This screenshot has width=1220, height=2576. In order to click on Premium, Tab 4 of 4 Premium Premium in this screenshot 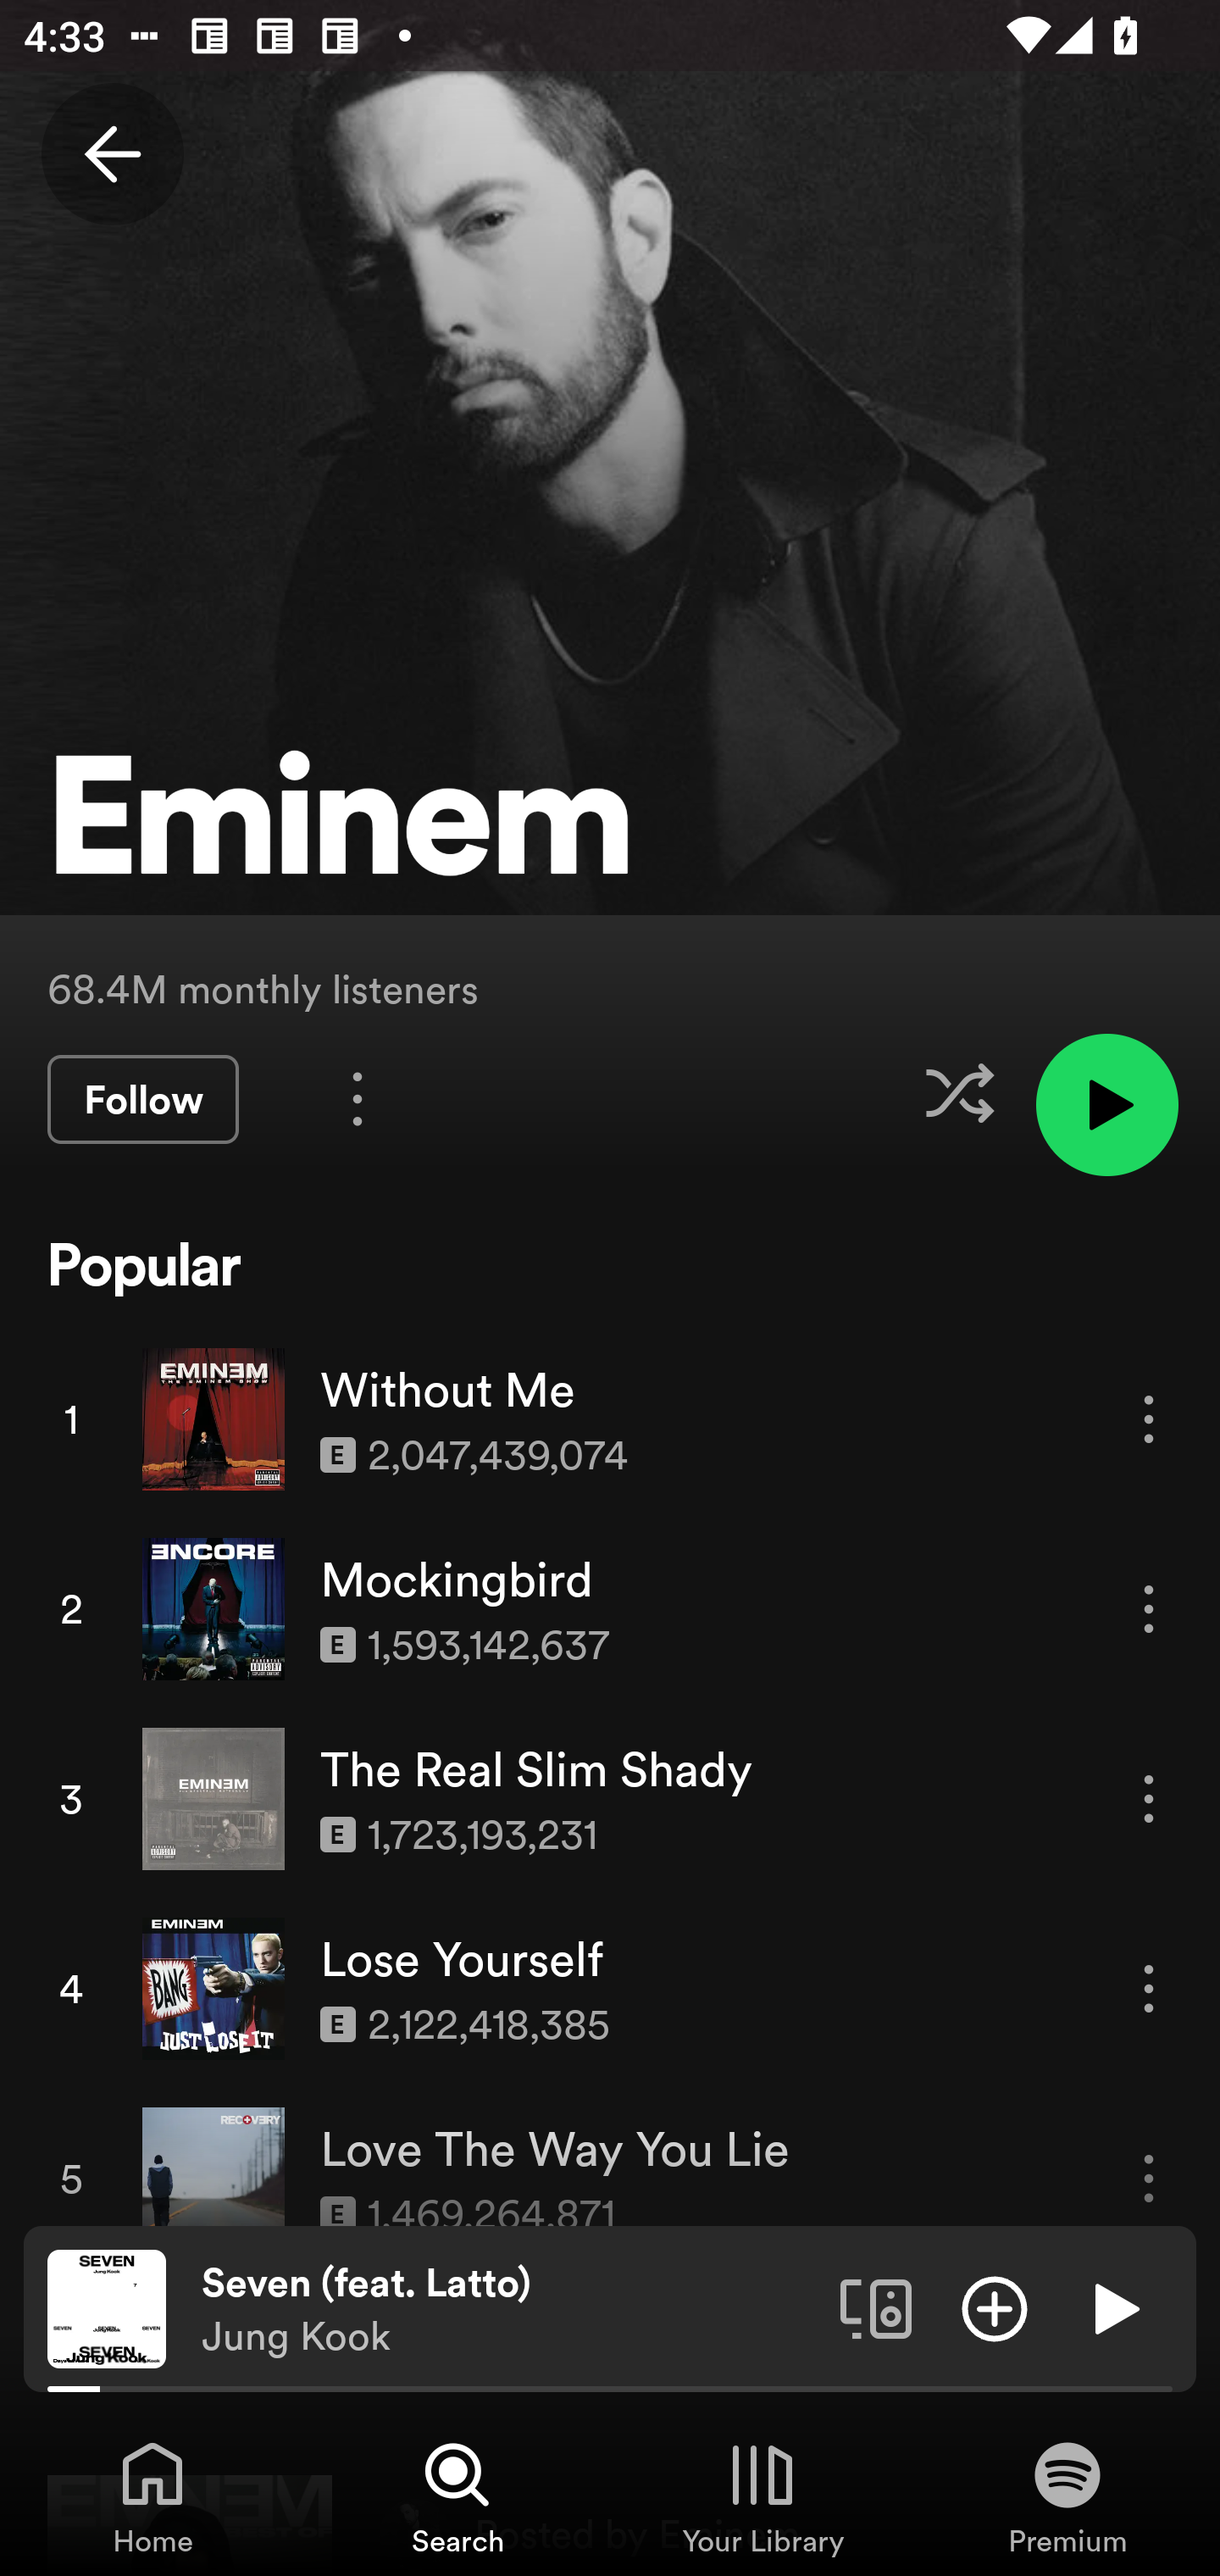, I will do `click(1067, 2496)`.